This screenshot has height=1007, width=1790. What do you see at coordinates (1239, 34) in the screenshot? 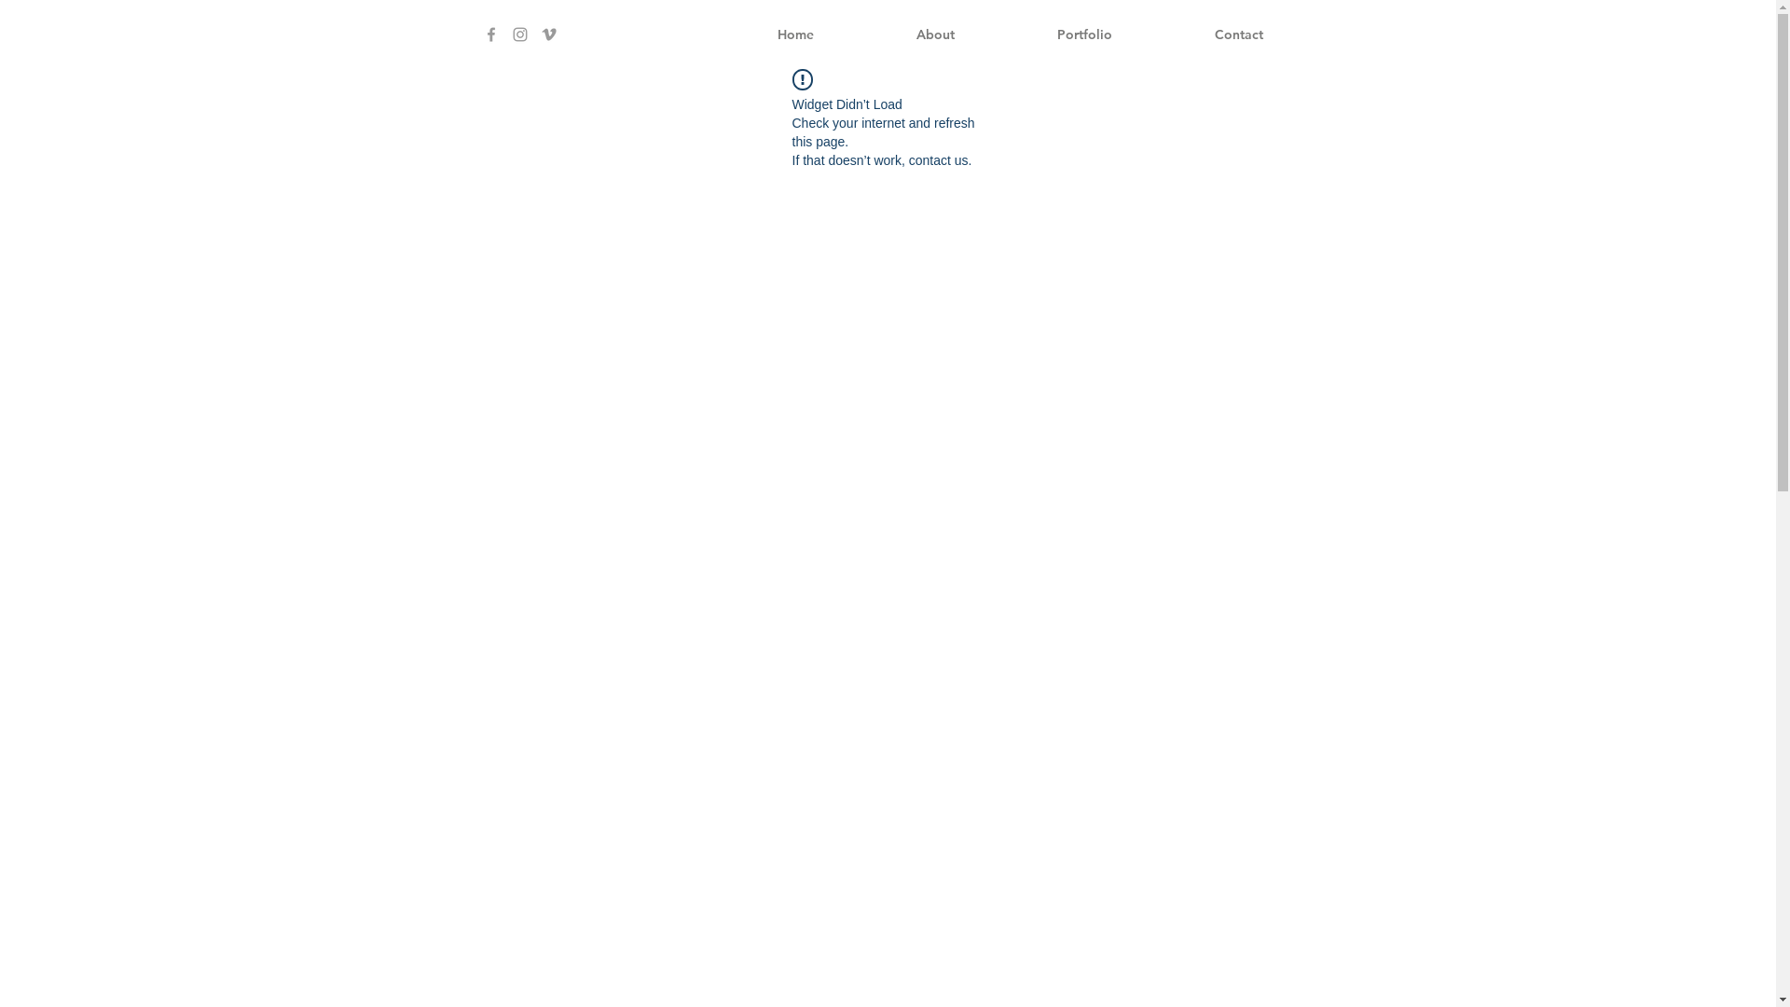
I see `Contact` at bounding box center [1239, 34].